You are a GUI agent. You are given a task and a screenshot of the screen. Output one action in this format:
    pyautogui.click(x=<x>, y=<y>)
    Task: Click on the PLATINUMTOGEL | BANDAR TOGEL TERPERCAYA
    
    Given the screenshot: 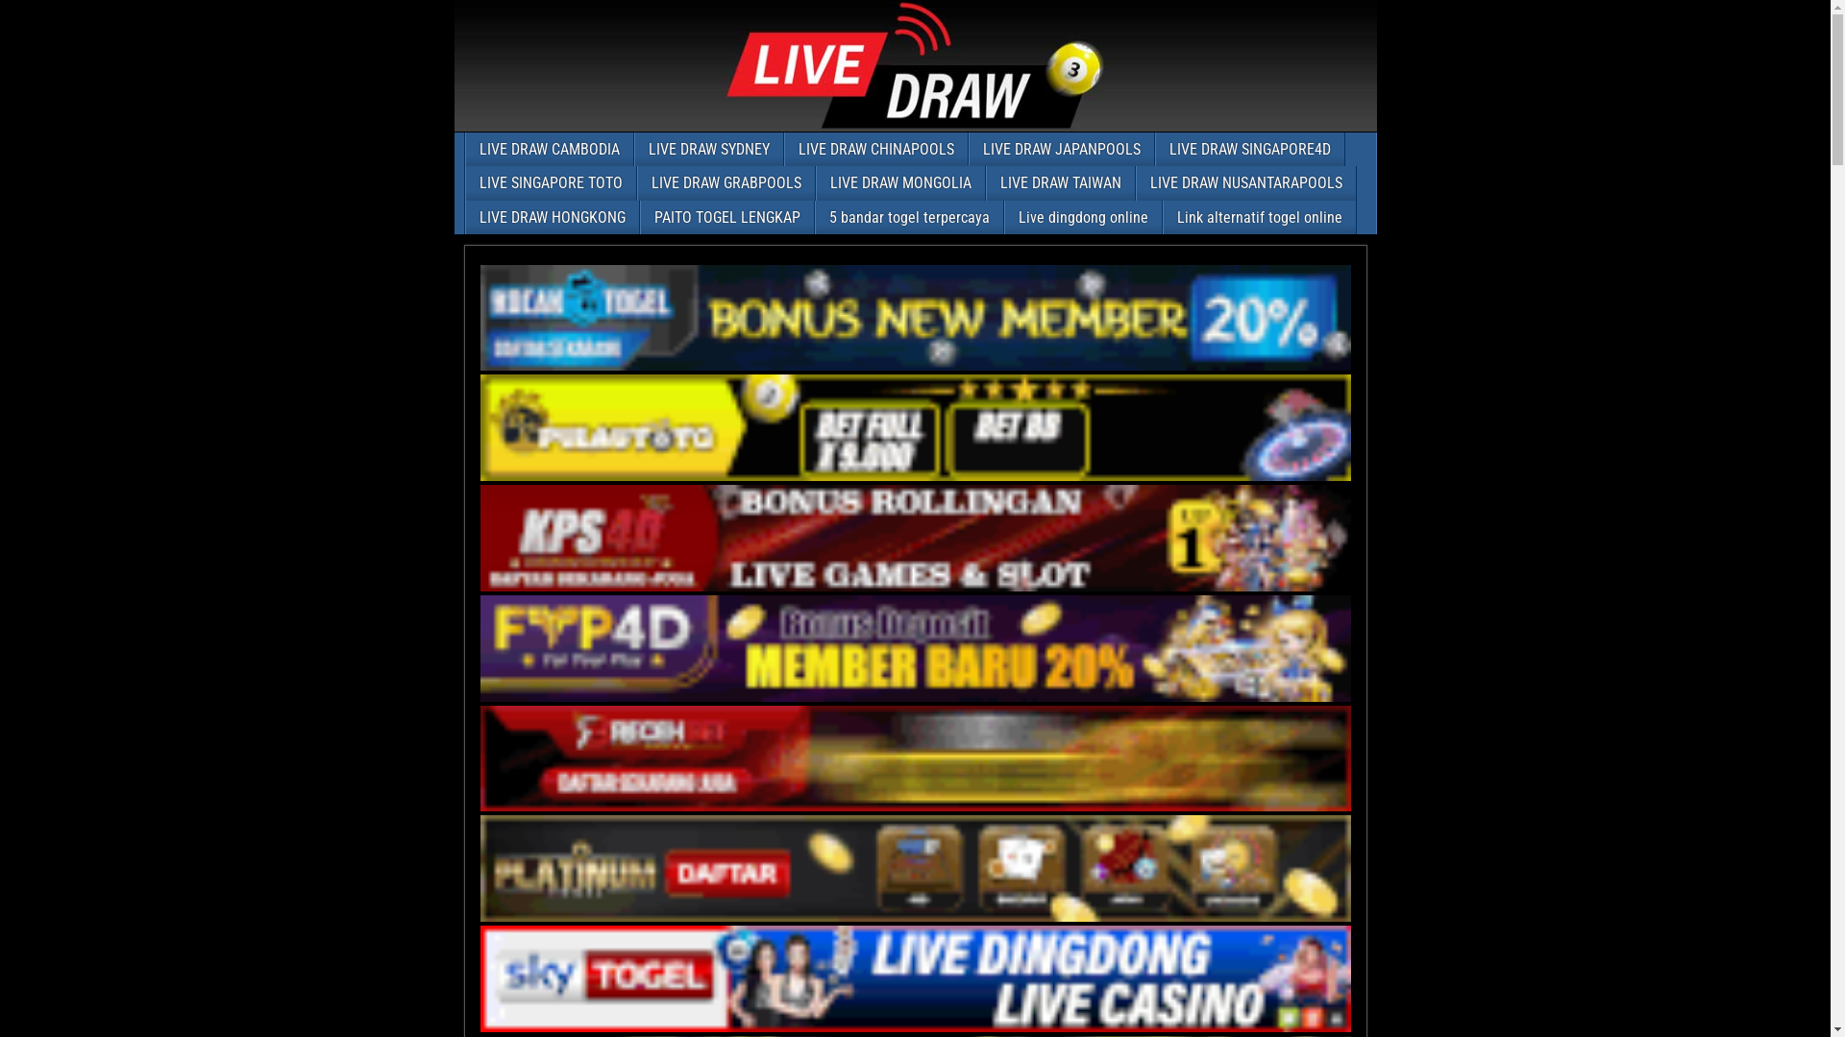 What is the action you would take?
    pyautogui.click(x=916, y=868)
    